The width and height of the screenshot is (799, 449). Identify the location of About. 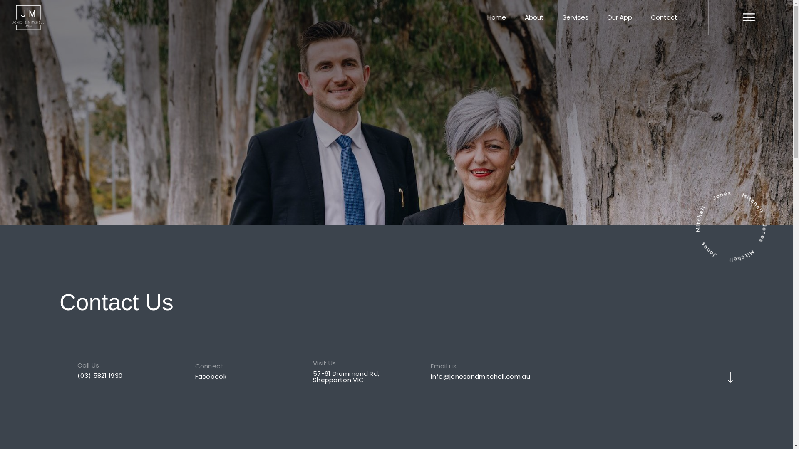
(534, 17).